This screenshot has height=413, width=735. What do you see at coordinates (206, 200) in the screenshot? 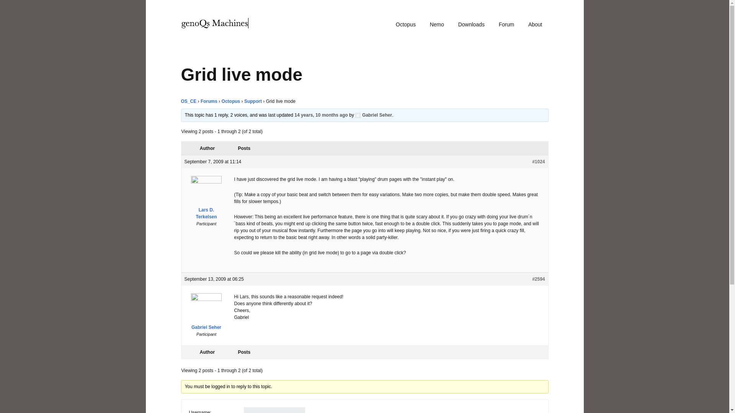
I see `Lars D. Terkelsen` at bounding box center [206, 200].